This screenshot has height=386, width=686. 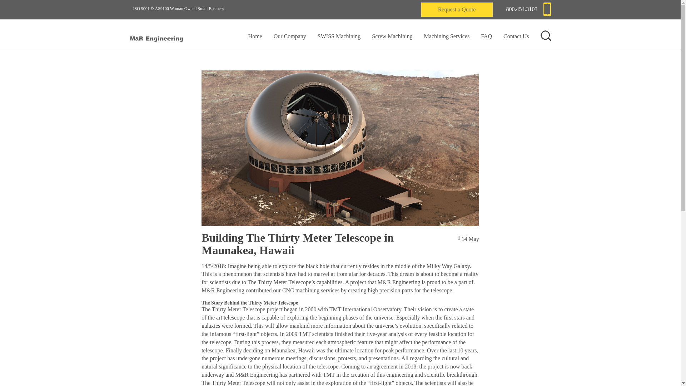 What do you see at coordinates (255, 35) in the screenshot?
I see `Home` at bounding box center [255, 35].